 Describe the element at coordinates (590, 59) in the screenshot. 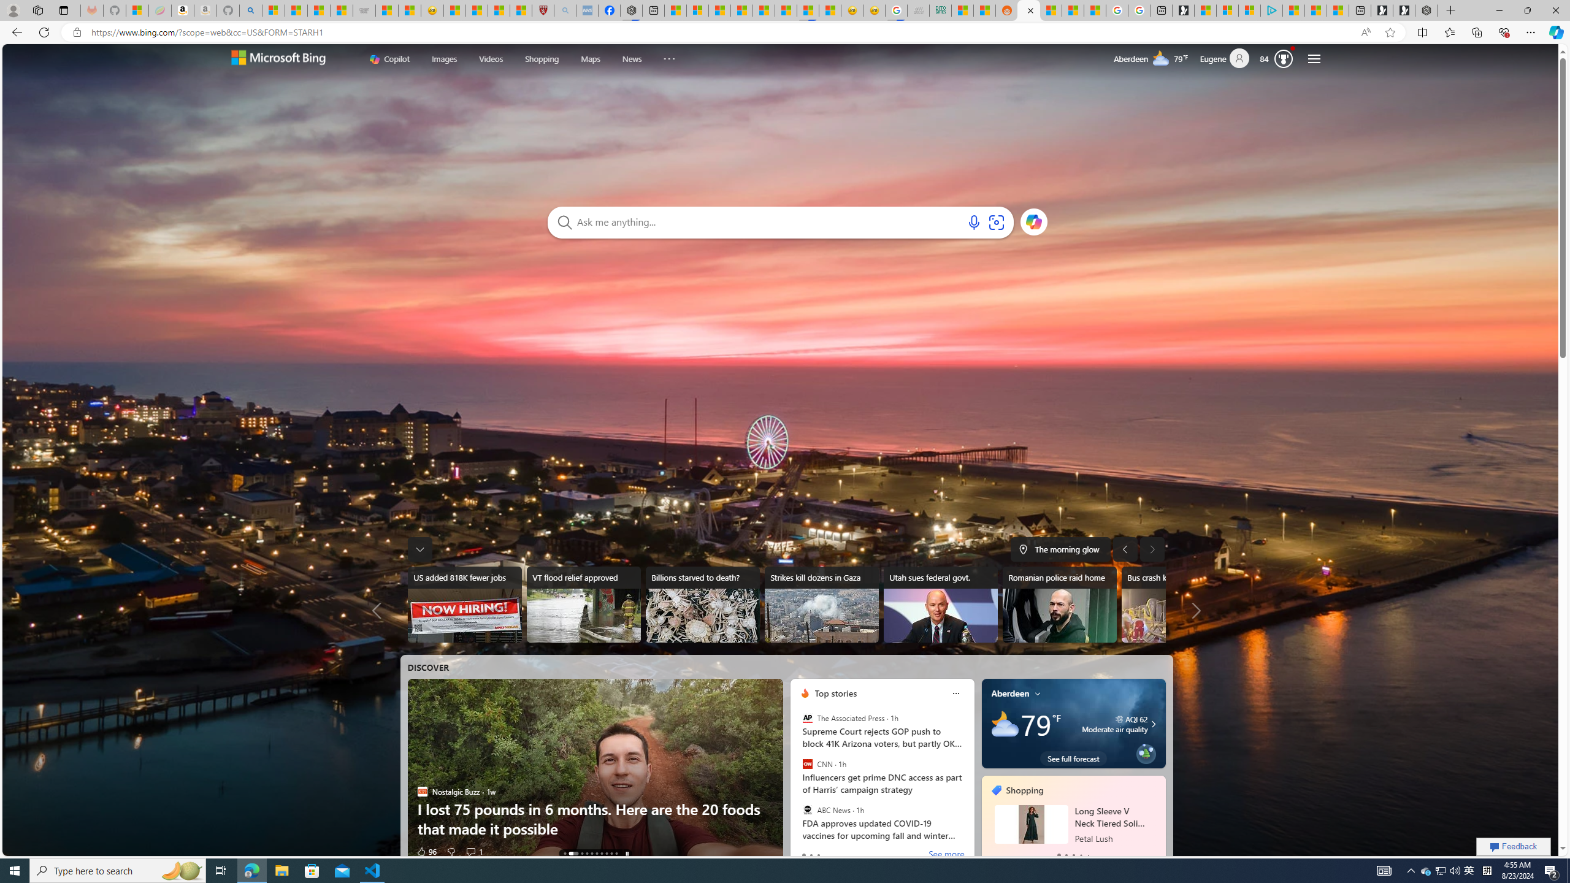

I see `Maps` at that location.